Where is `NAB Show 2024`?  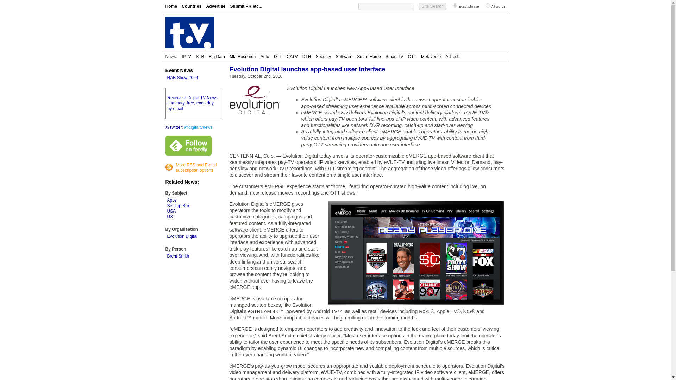 NAB Show 2024 is located at coordinates (182, 77).